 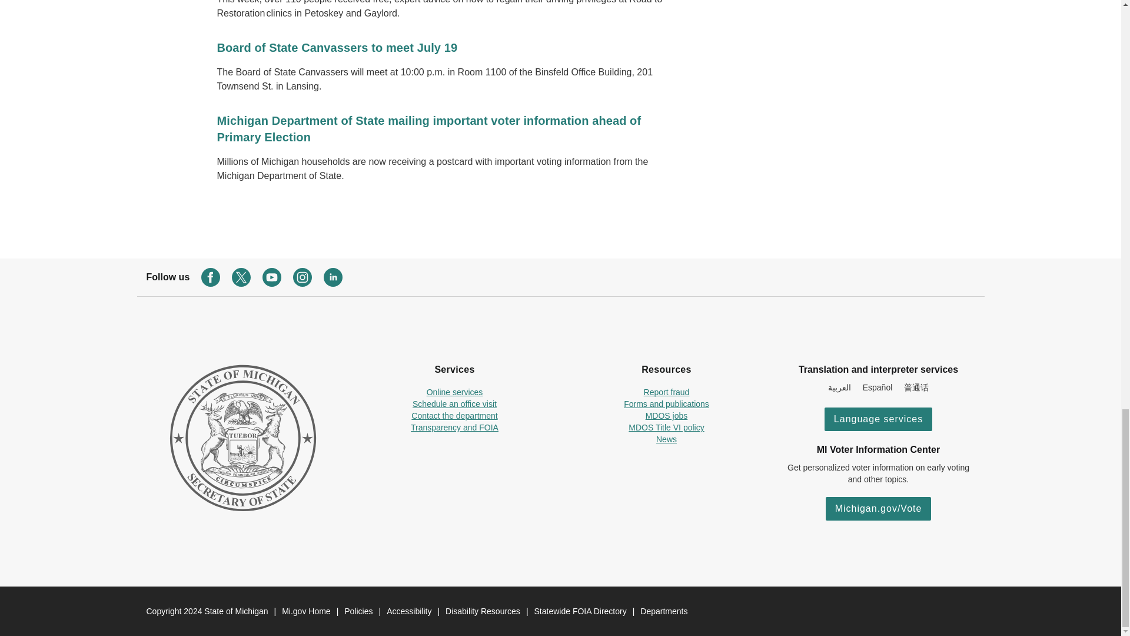 What do you see at coordinates (455, 392) in the screenshot?
I see `Opens in new tab` at bounding box center [455, 392].